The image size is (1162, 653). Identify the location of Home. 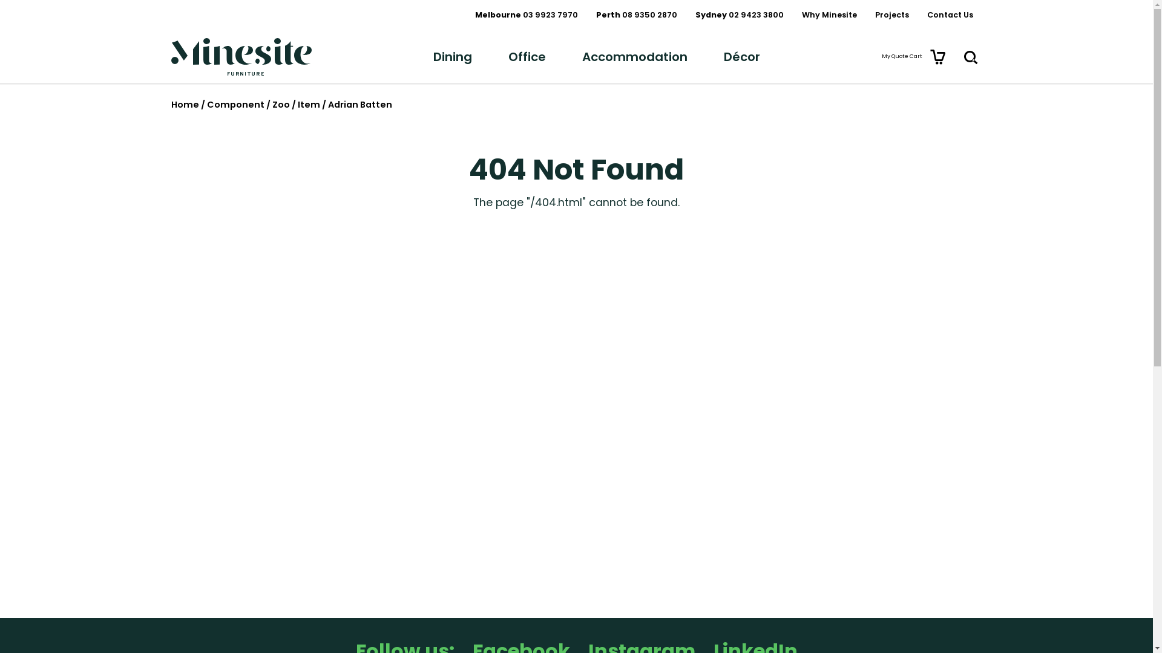
(185, 105).